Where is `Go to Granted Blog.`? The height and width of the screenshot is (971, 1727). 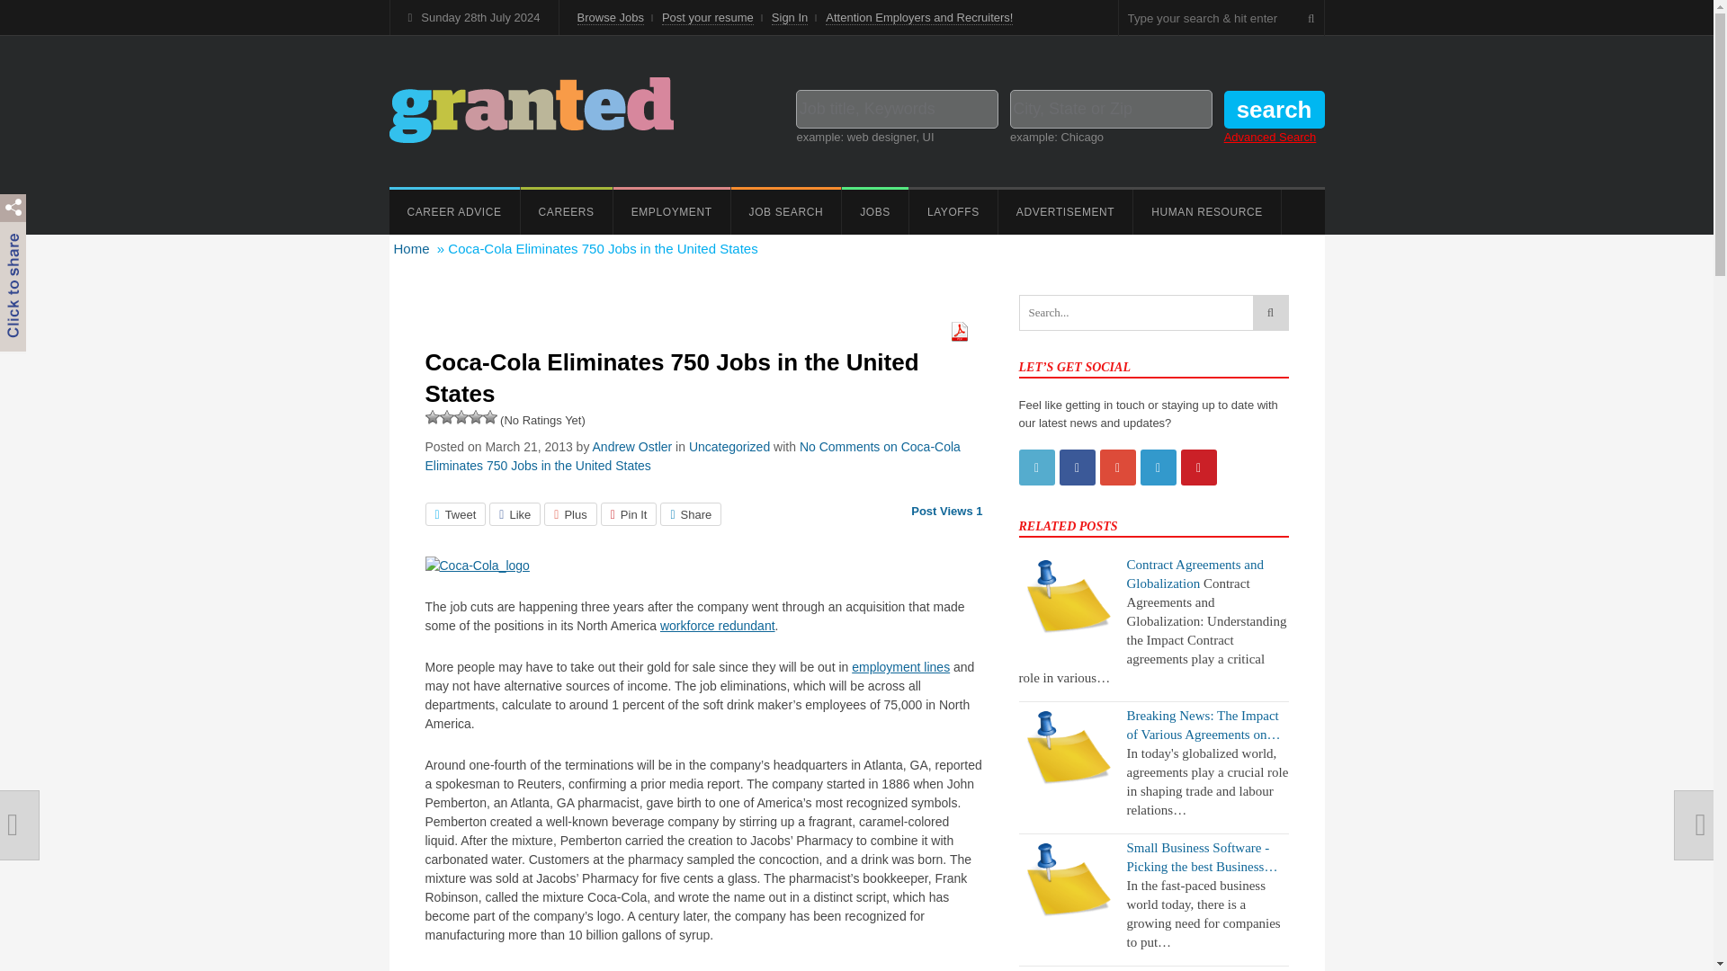
Go to Granted Blog. is located at coordinates (412, 248).